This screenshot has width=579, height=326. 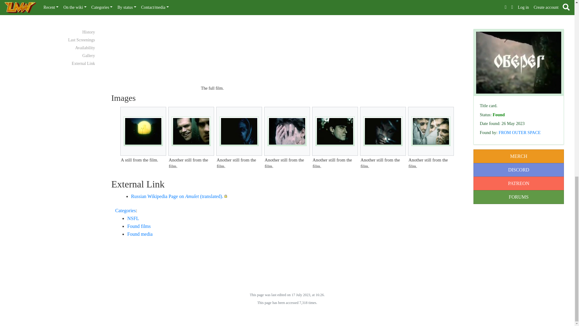 What do you see at coordinates (139, 226) in the screenshot?
I see `Category:Found films` at bounding box center [139, 226].